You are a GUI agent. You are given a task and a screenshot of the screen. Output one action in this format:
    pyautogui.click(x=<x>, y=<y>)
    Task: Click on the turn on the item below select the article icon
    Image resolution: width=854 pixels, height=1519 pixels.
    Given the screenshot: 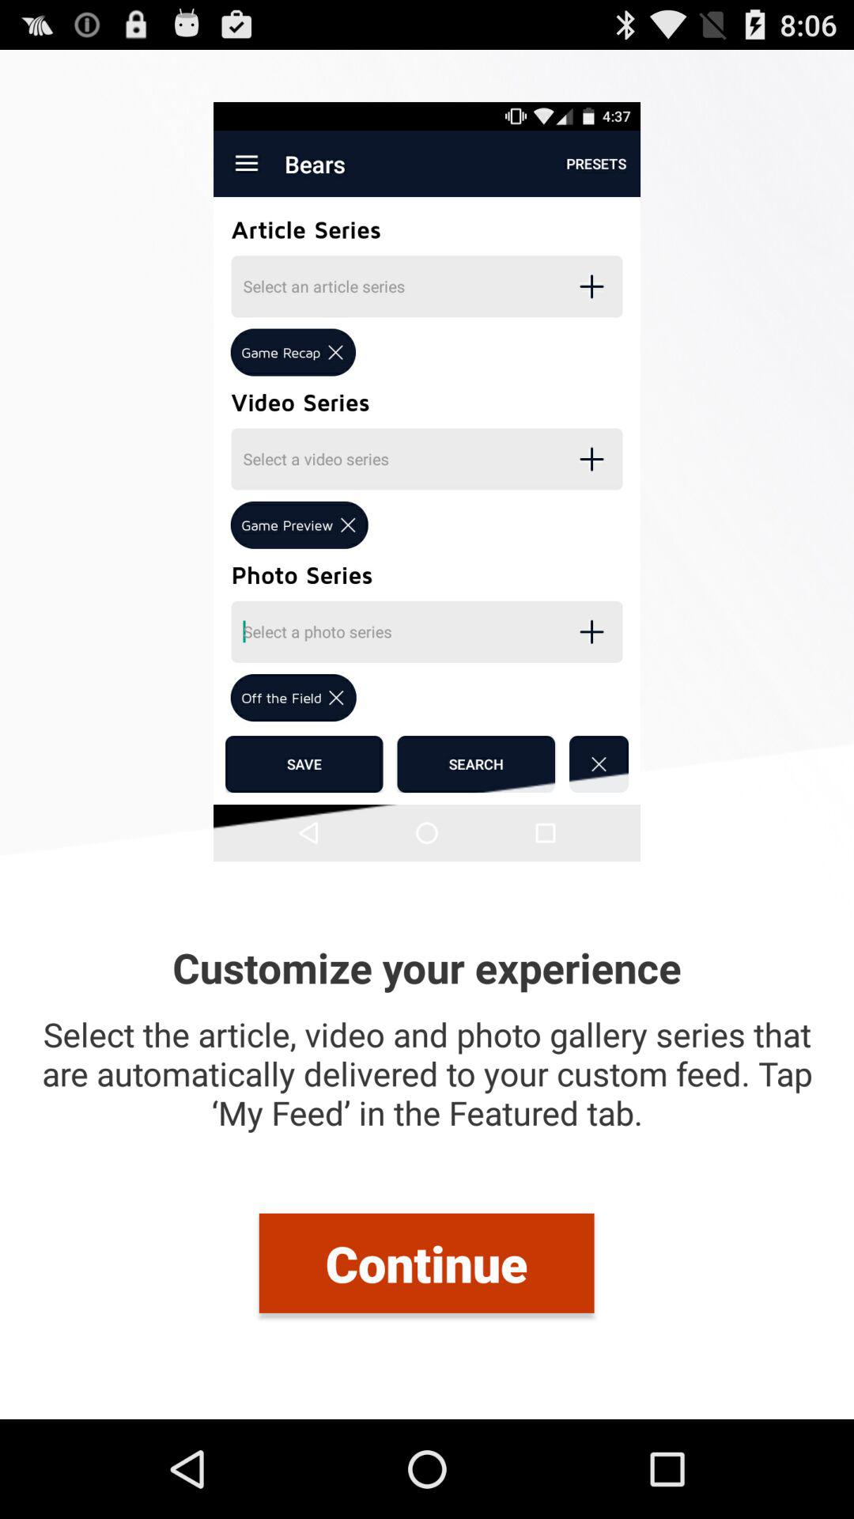 What is the action you would take?
    pyautogui.click(x=426, y=1263)
    